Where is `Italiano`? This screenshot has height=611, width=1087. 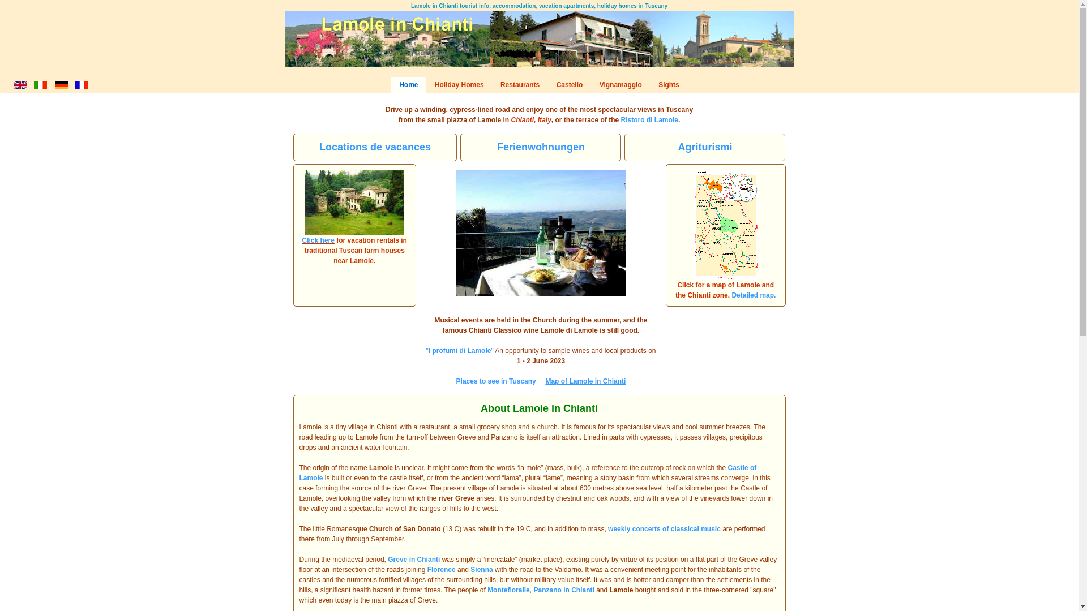 Italiano is located at coordinates (40, 85).